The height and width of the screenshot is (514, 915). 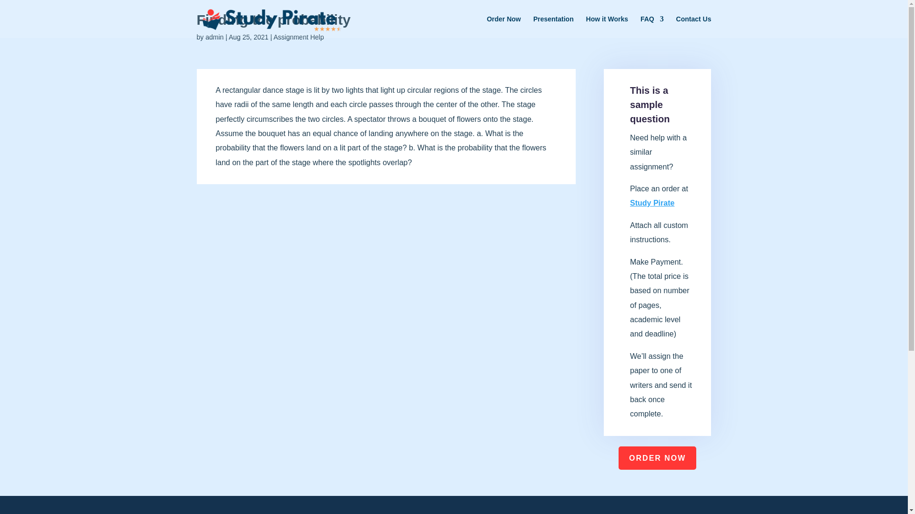 What do you see at coordinates (694, 27) in the screenshot?
I see `Contact Us` at bounding box center [694, 27].